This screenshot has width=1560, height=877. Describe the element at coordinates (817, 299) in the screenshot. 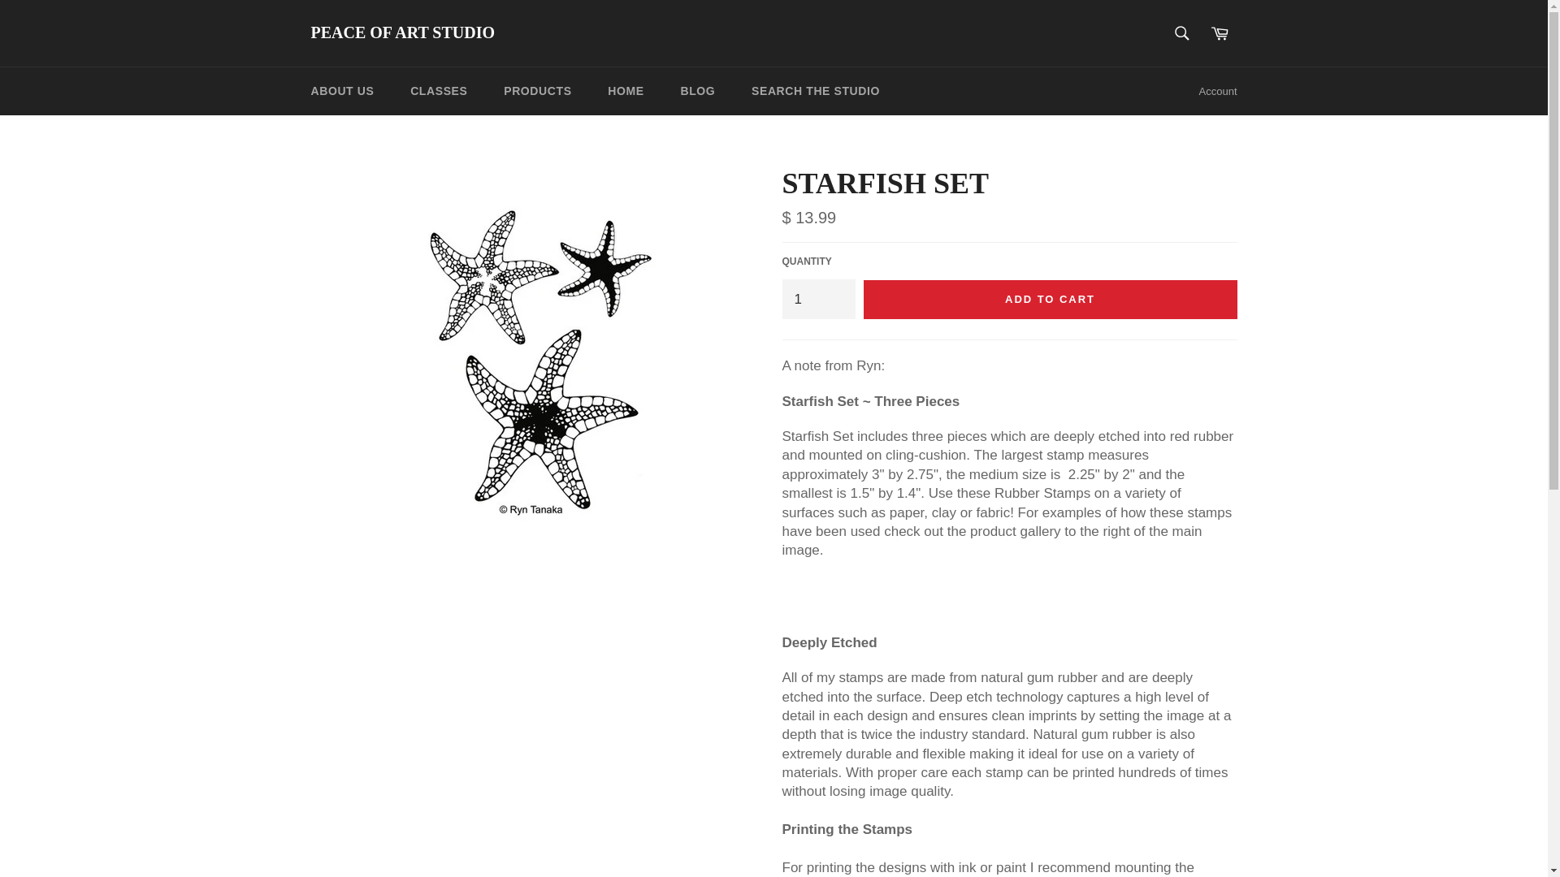

I see `1` at that location.